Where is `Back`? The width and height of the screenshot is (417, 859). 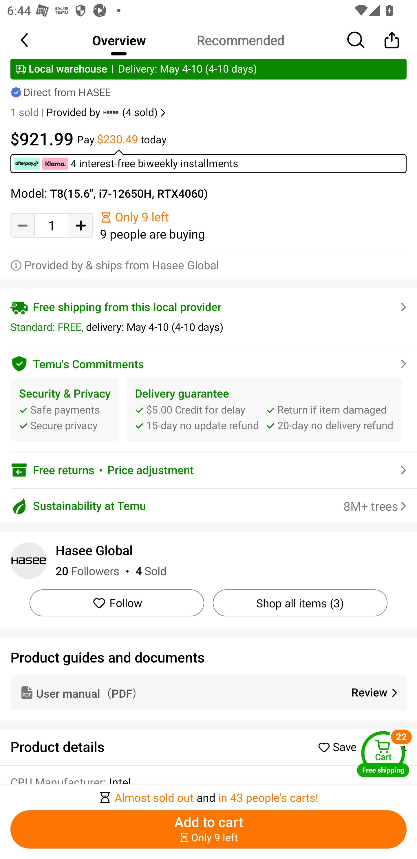
Back is located at coordinates (25, 40).